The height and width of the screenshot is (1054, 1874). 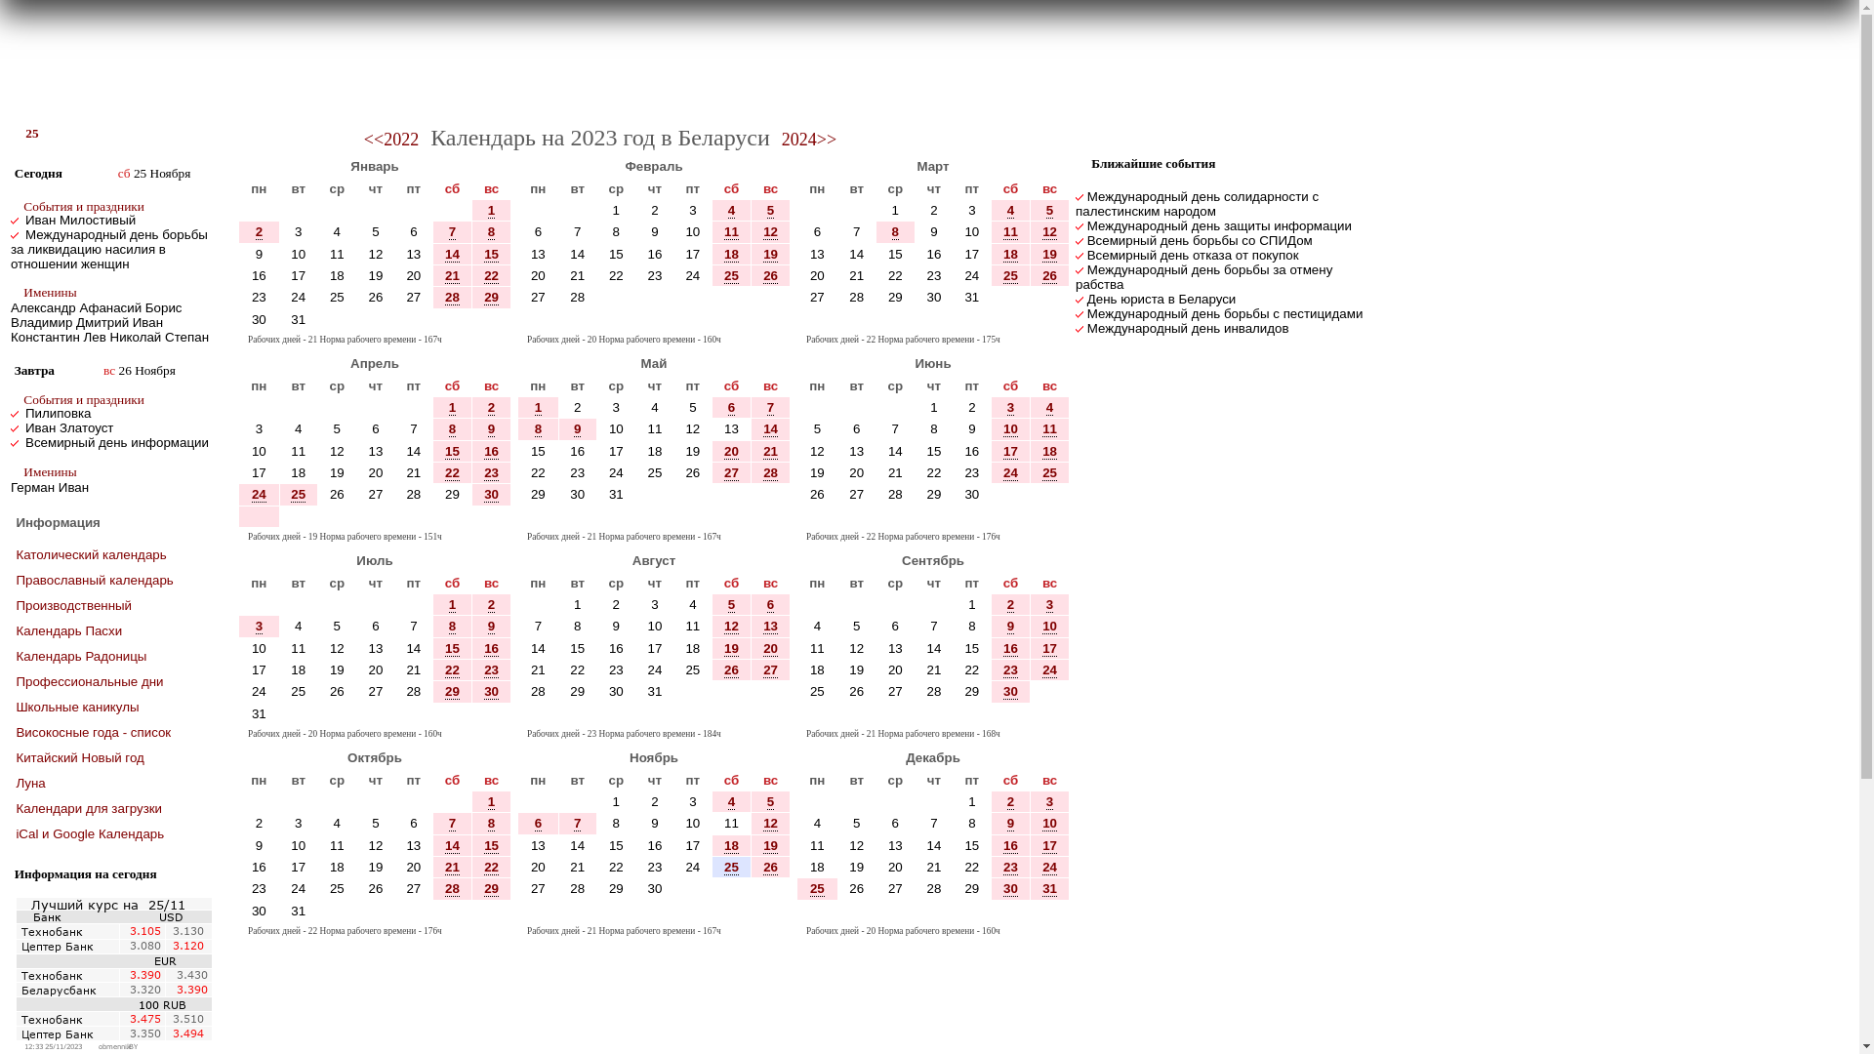 I want to click on 13, so click(x=414, y=254).